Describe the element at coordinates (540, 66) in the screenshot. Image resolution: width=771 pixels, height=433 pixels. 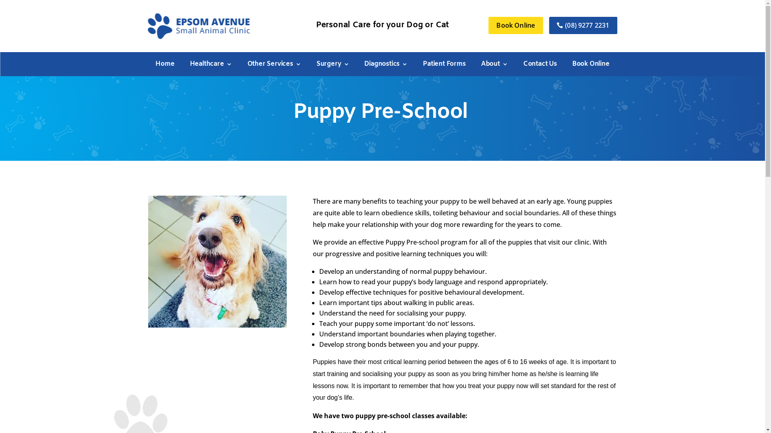
I see `Contact Us` at that location.